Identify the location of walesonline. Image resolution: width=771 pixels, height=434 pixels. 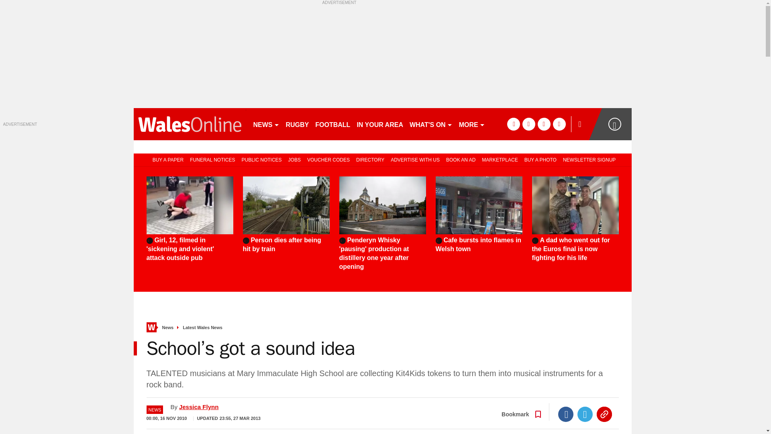
(190, 124).